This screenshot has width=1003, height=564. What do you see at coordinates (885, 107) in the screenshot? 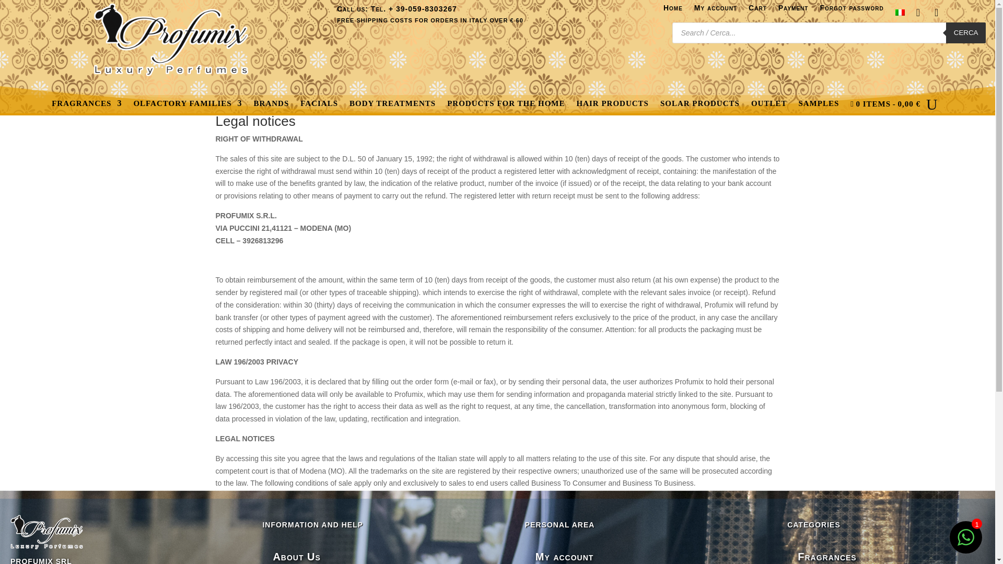
I see `Start shopping` at bounding box center [885, 107].